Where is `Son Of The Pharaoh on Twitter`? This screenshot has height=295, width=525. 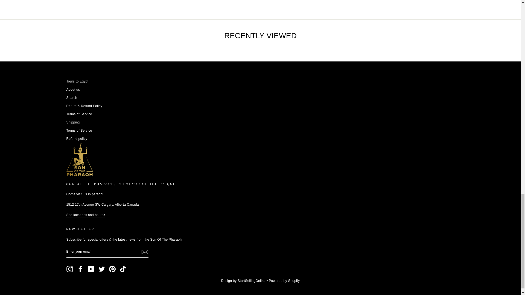
Son Of The Pharaoh on Twitter is located at coordinates (102, 269).